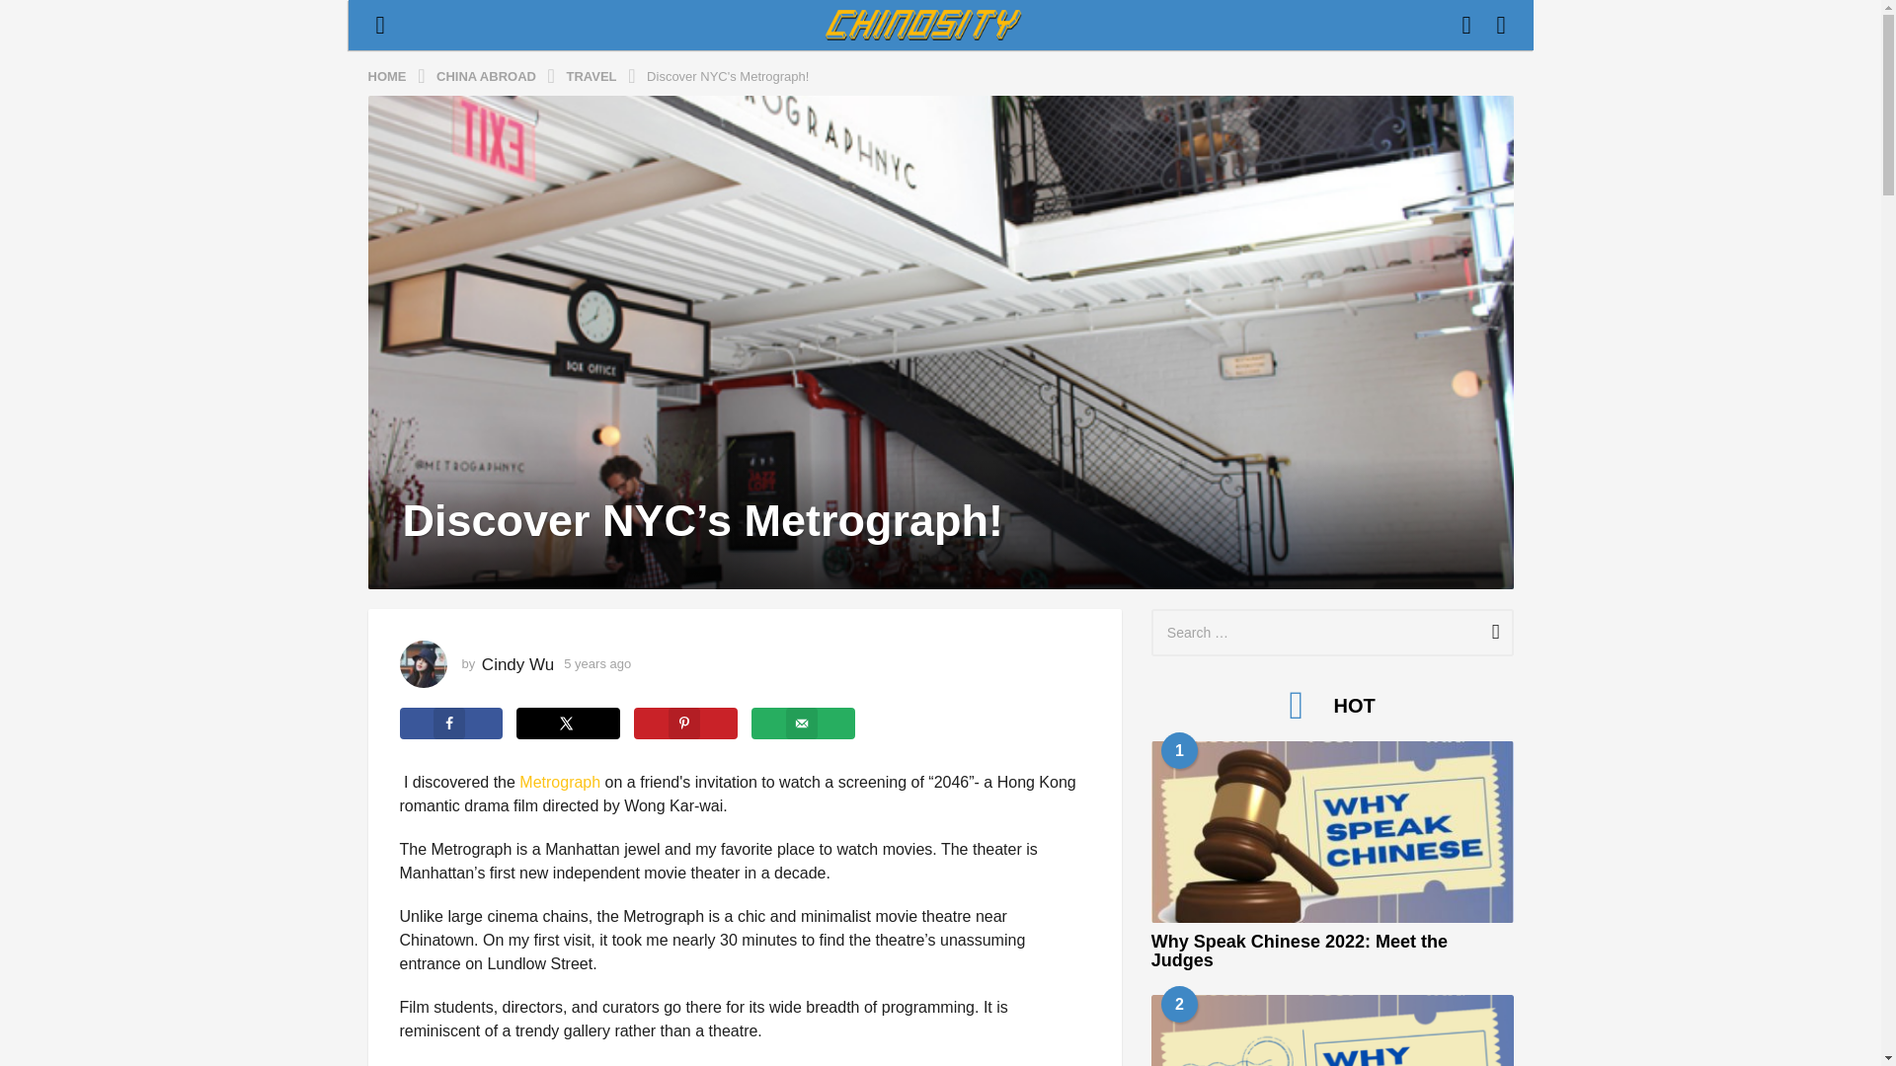  What do you see at coordinates (560, 782) in the screenshot?
I see `Metrograph` at bounding box center [560, 782].